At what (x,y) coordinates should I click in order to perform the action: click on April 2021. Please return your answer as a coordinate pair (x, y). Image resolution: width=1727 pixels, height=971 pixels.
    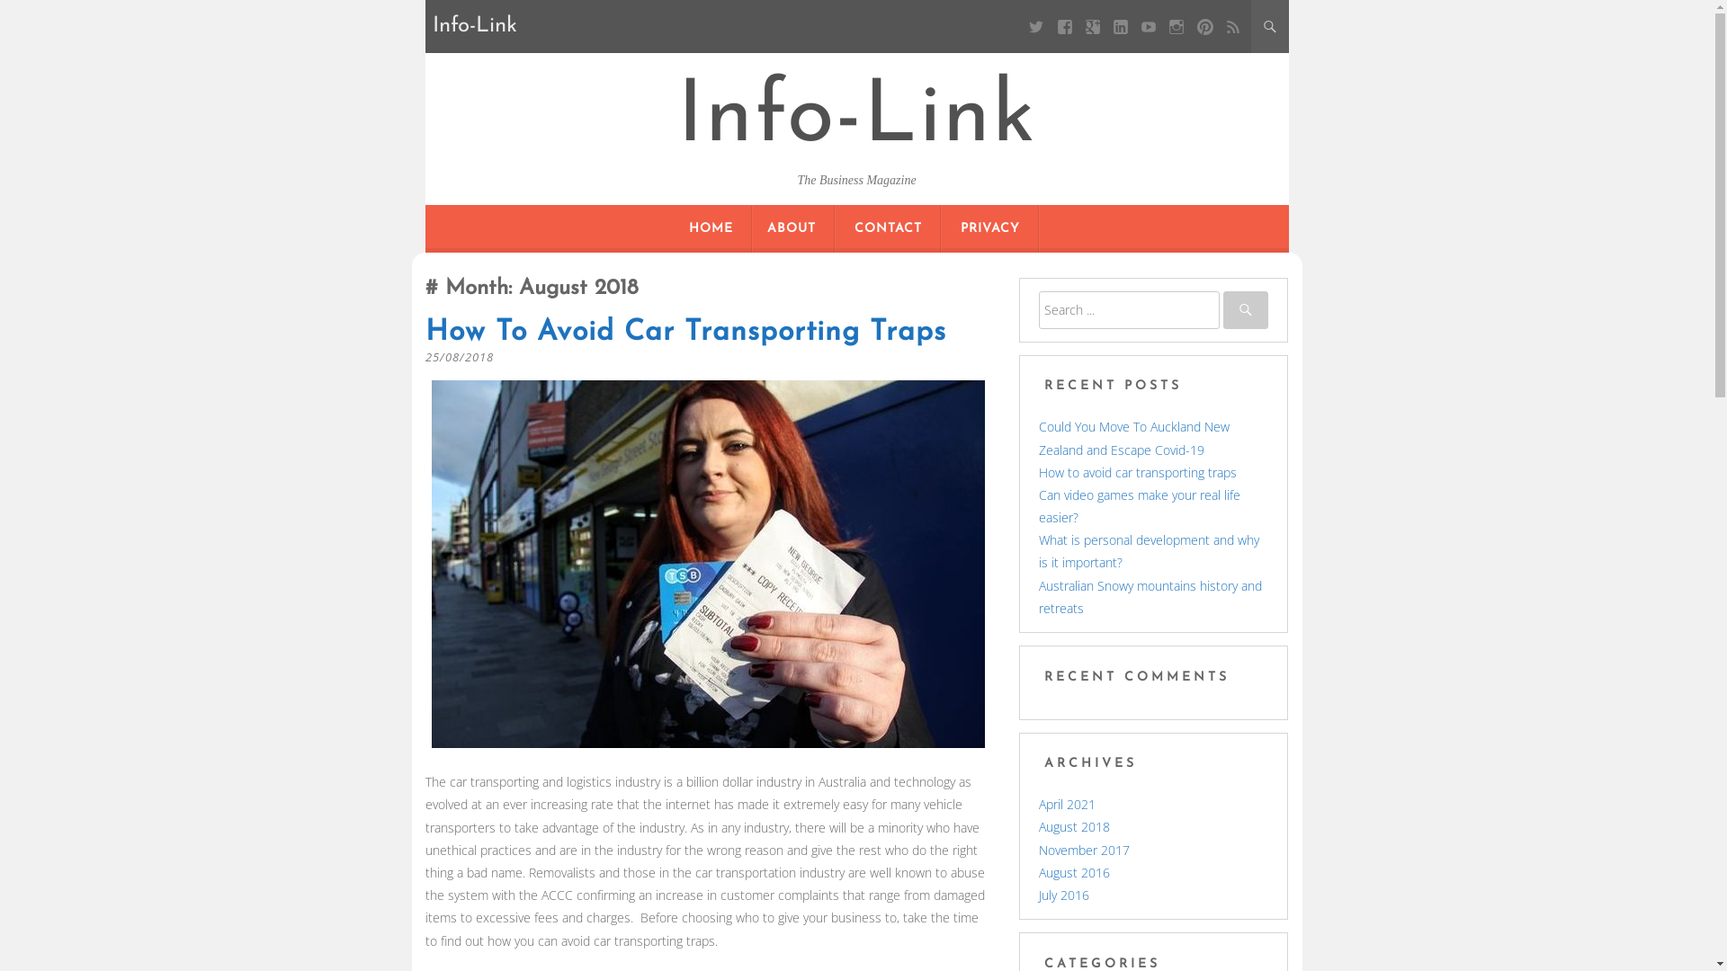
    Looking at the image, I should click on (1067, 804).